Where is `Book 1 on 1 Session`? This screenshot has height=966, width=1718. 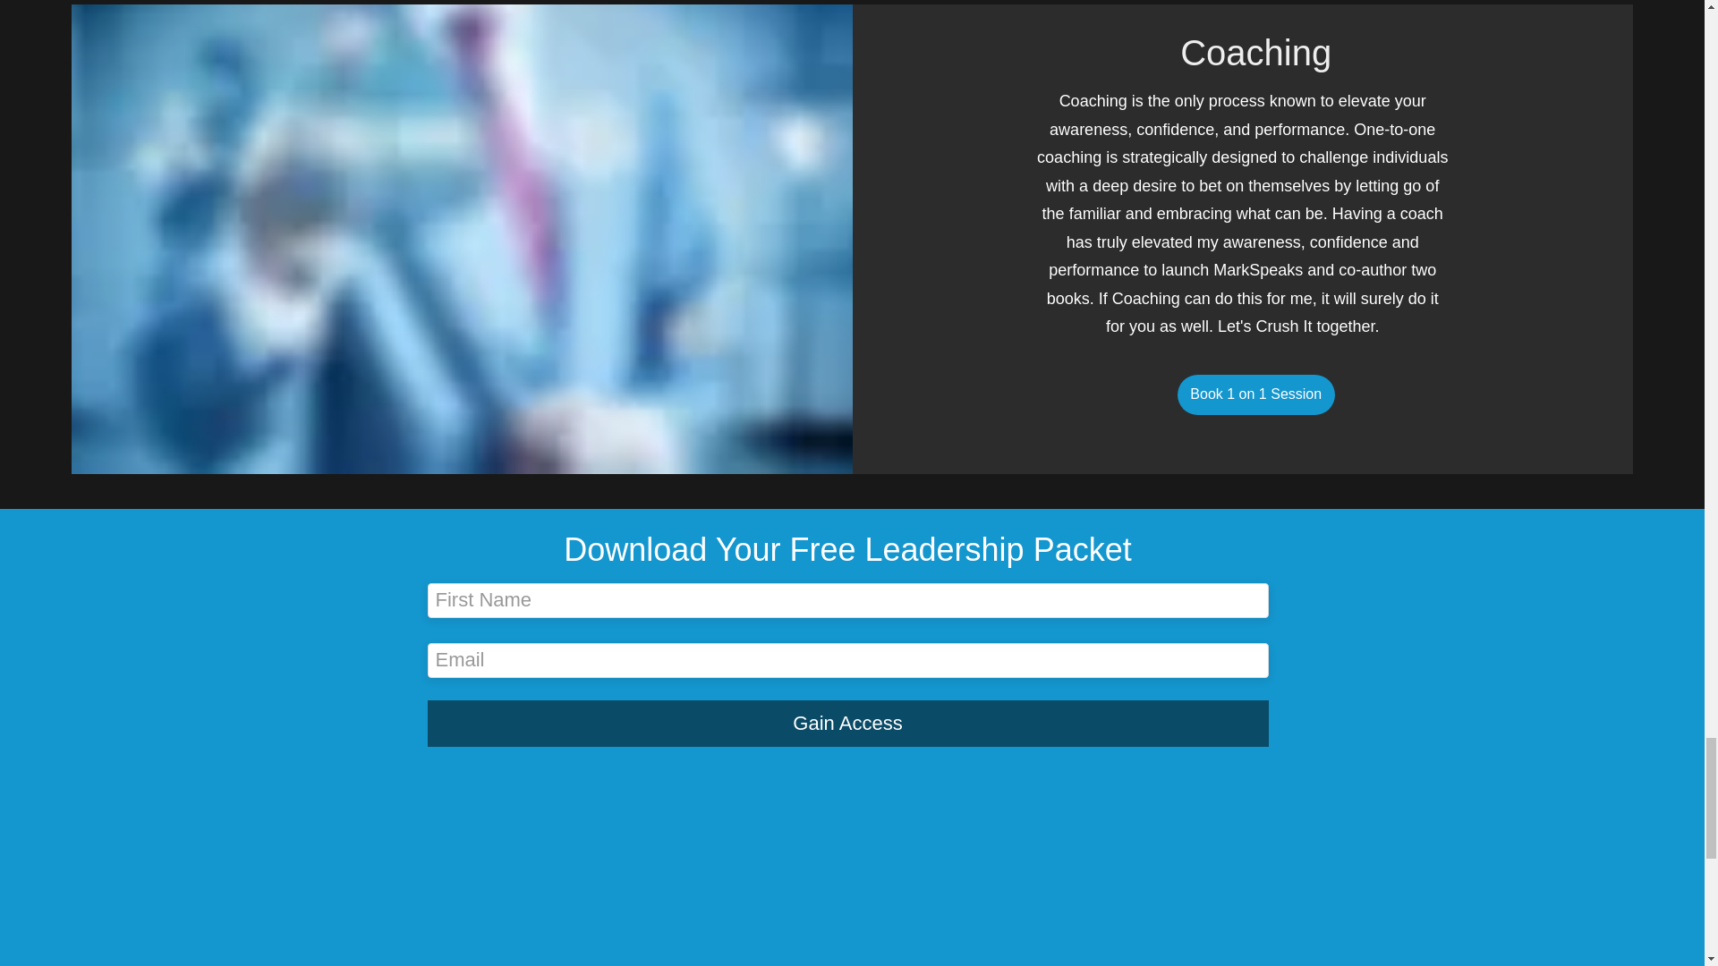
Book 1 on 1 Session is located at coordinates (1255, 395).